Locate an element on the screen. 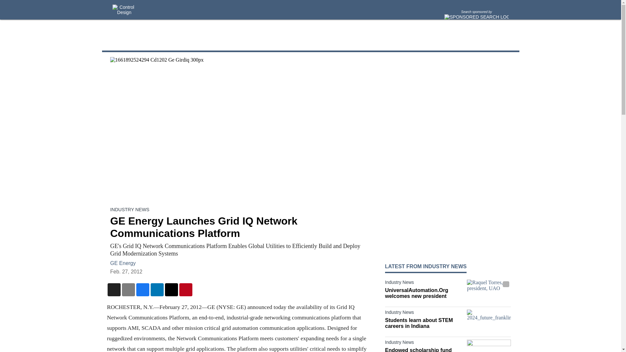 The image size is (626, 352). Raquel Torres, president, UAO is located at coordinates (489, 292).